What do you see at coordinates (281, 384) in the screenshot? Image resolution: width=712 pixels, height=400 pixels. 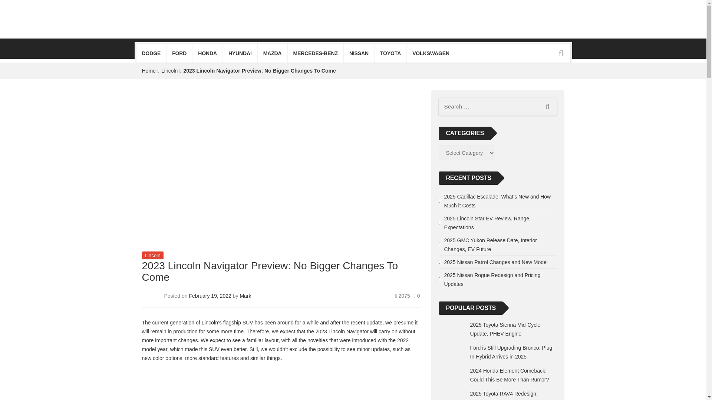 I see `Advertisement` at bounding box center [281, 384].